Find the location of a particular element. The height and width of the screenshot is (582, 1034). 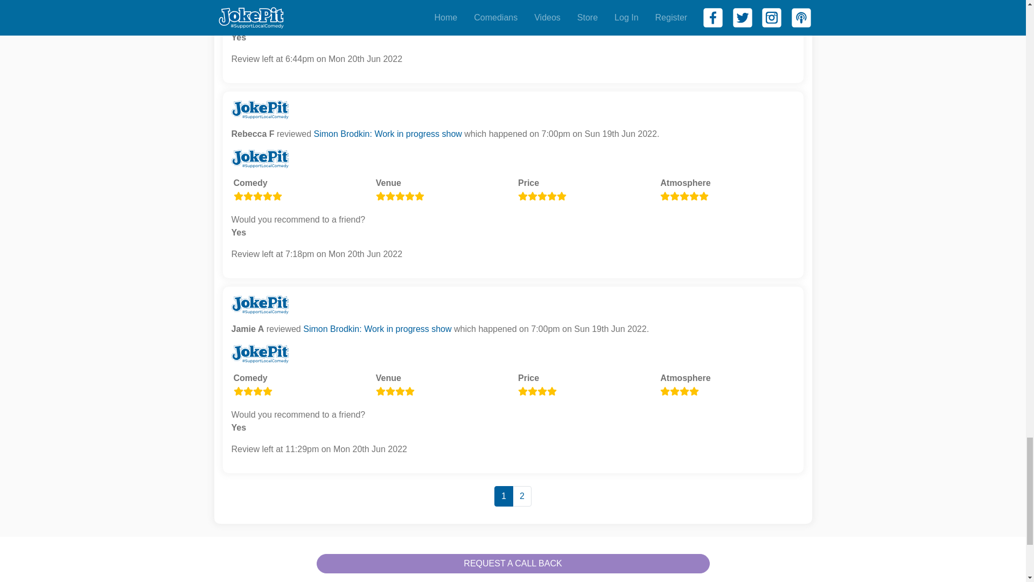

Simon Brodkin: Work in progress show is located at coordinates (377, 329).